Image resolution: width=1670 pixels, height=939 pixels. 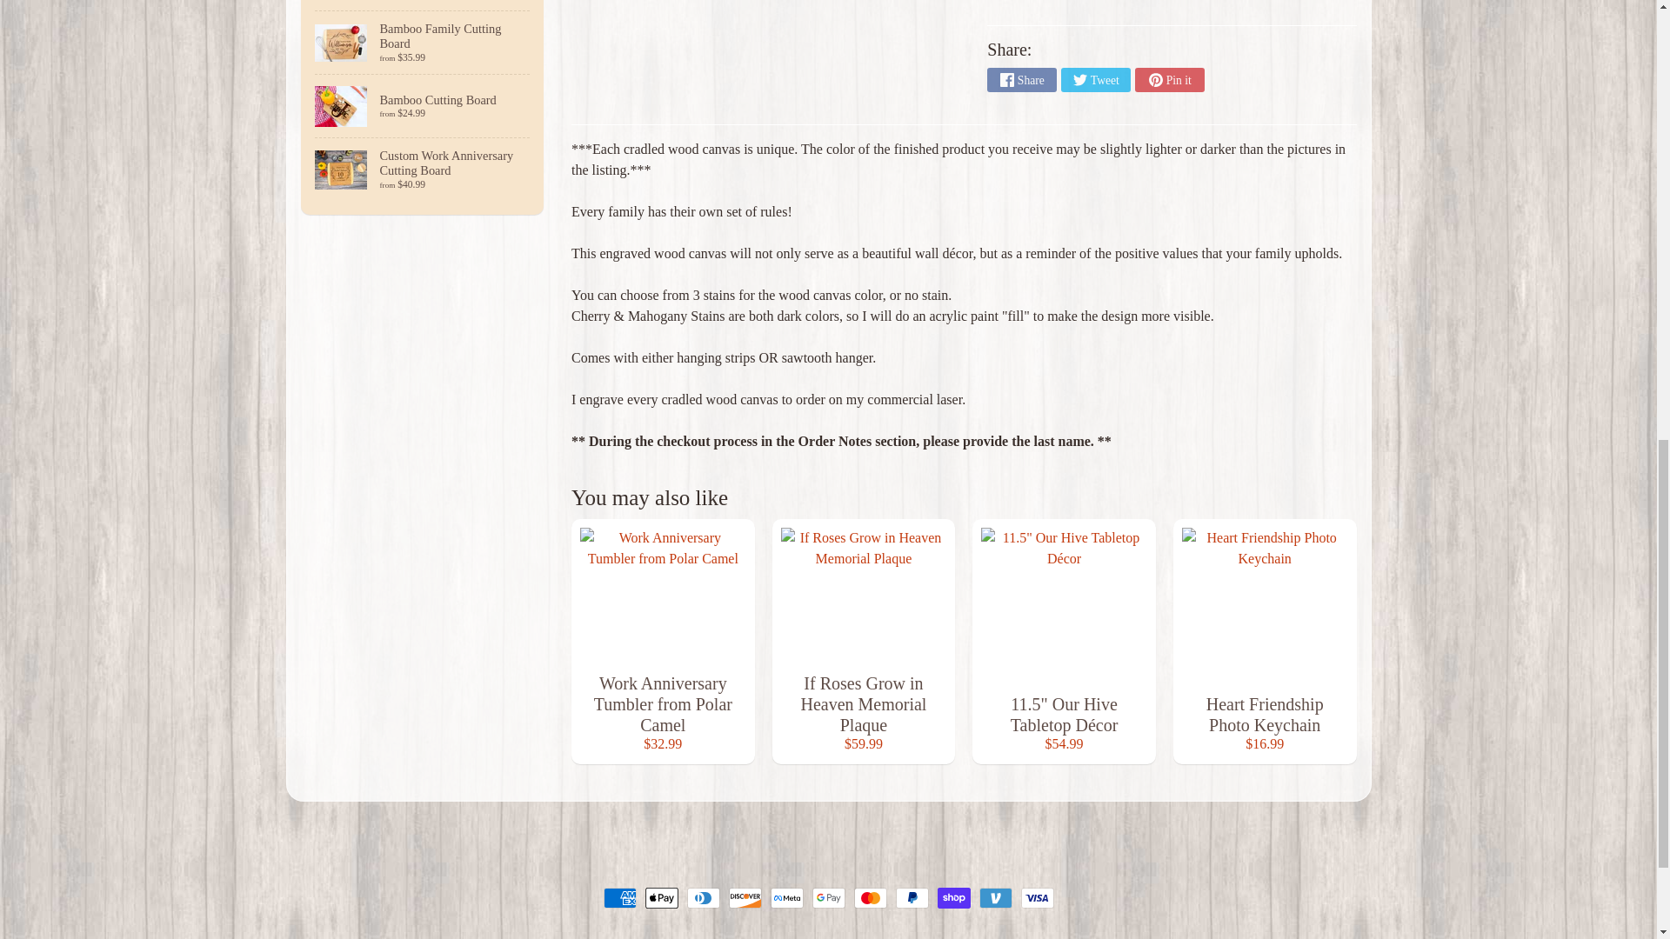 What do you see at coordinates (1095, 79) in the screenshot?
I see `Tweet on Twitter` at bounding box center [1095, 79].